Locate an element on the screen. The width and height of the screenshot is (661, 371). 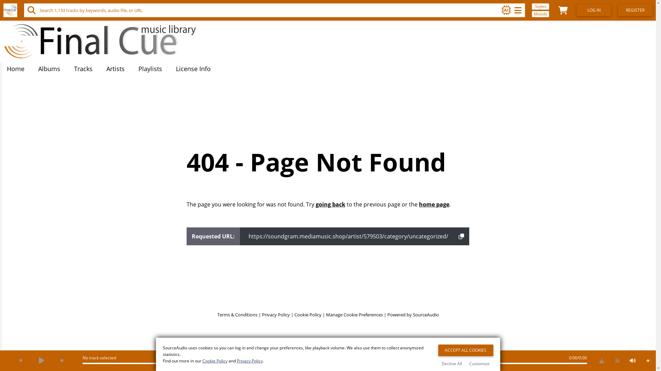
Privacy Policy is located at coordinates (250, 361).